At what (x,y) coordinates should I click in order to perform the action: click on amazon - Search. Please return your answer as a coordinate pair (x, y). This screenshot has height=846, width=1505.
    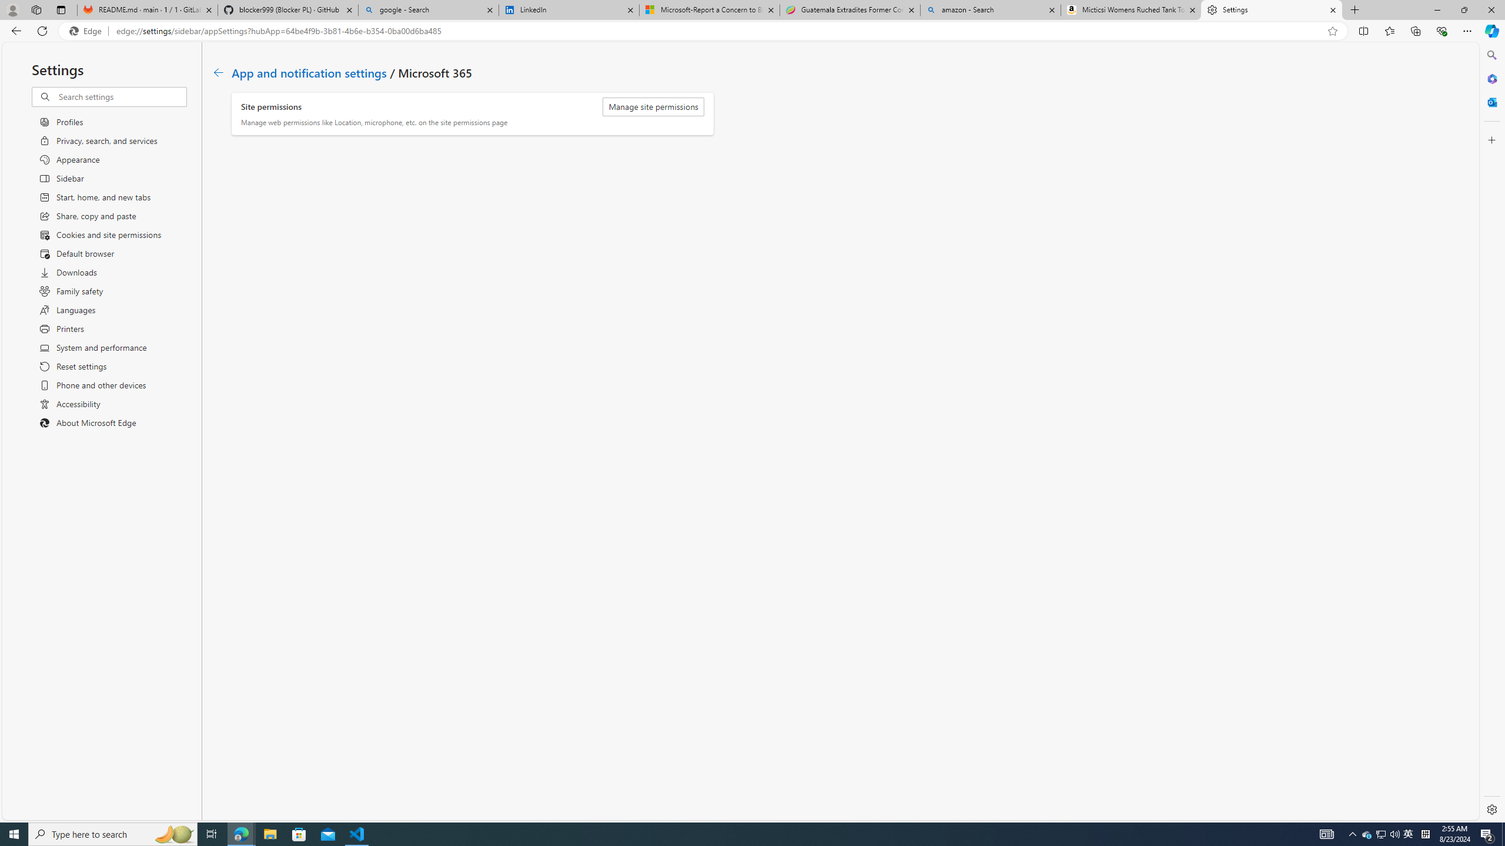
    Looking at the image, I should click on (990, 10).